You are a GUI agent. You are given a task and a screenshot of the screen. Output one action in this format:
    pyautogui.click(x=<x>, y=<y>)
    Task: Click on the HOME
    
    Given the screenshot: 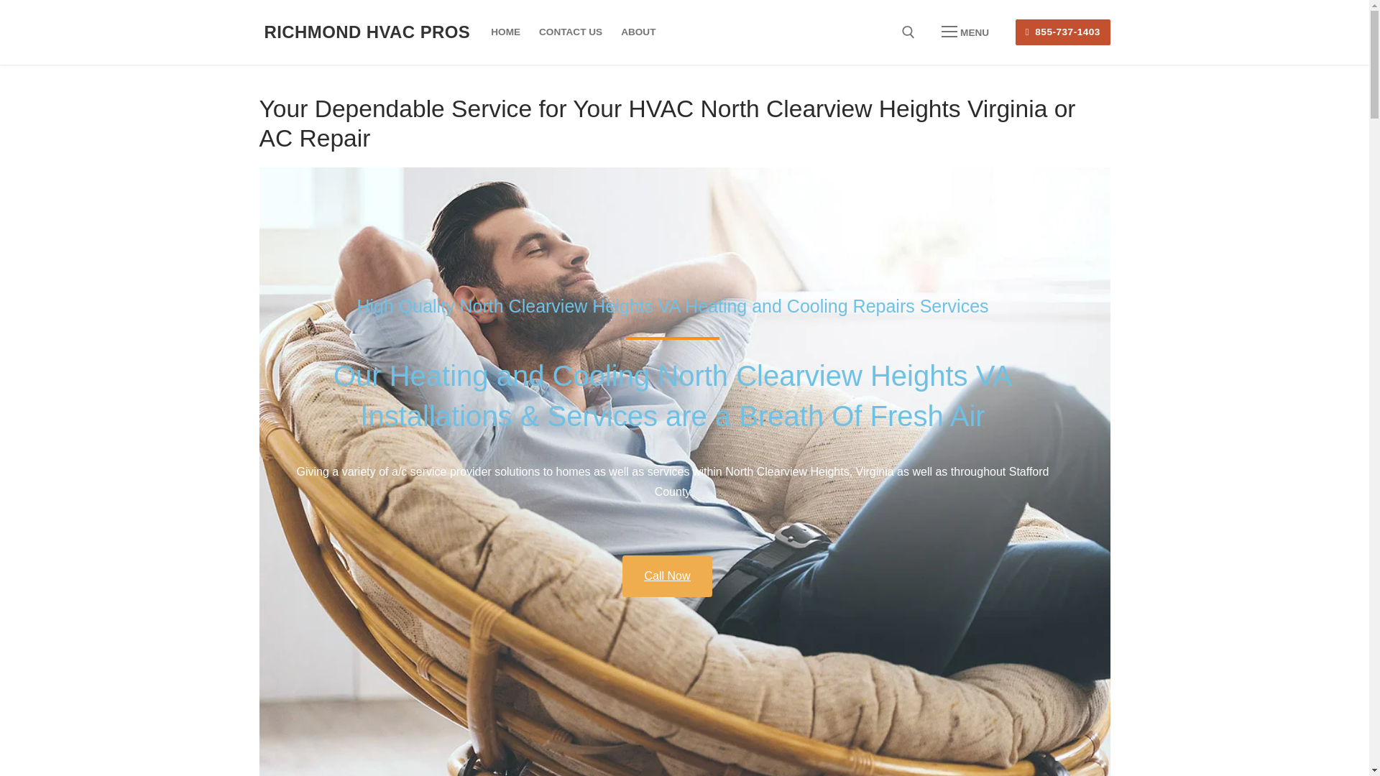 What is the action you would take?
    pyautogui.click(x=506, y=32)
    